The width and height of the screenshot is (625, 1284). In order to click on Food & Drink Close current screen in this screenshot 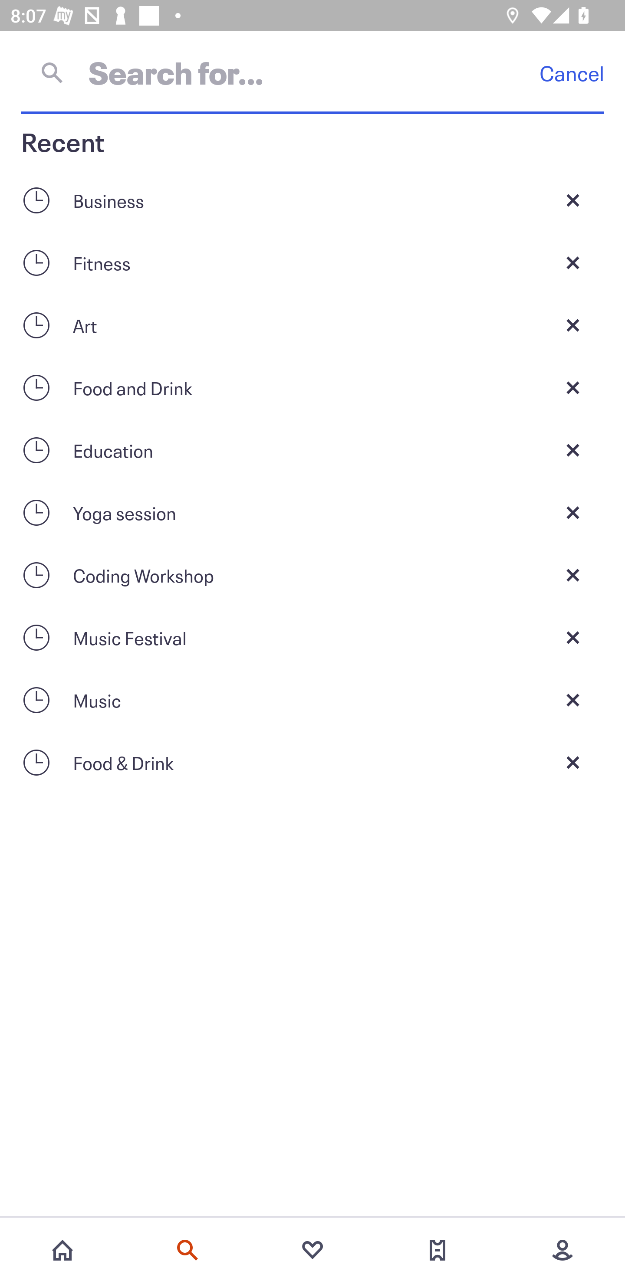, I will do `click(312, 763)`.